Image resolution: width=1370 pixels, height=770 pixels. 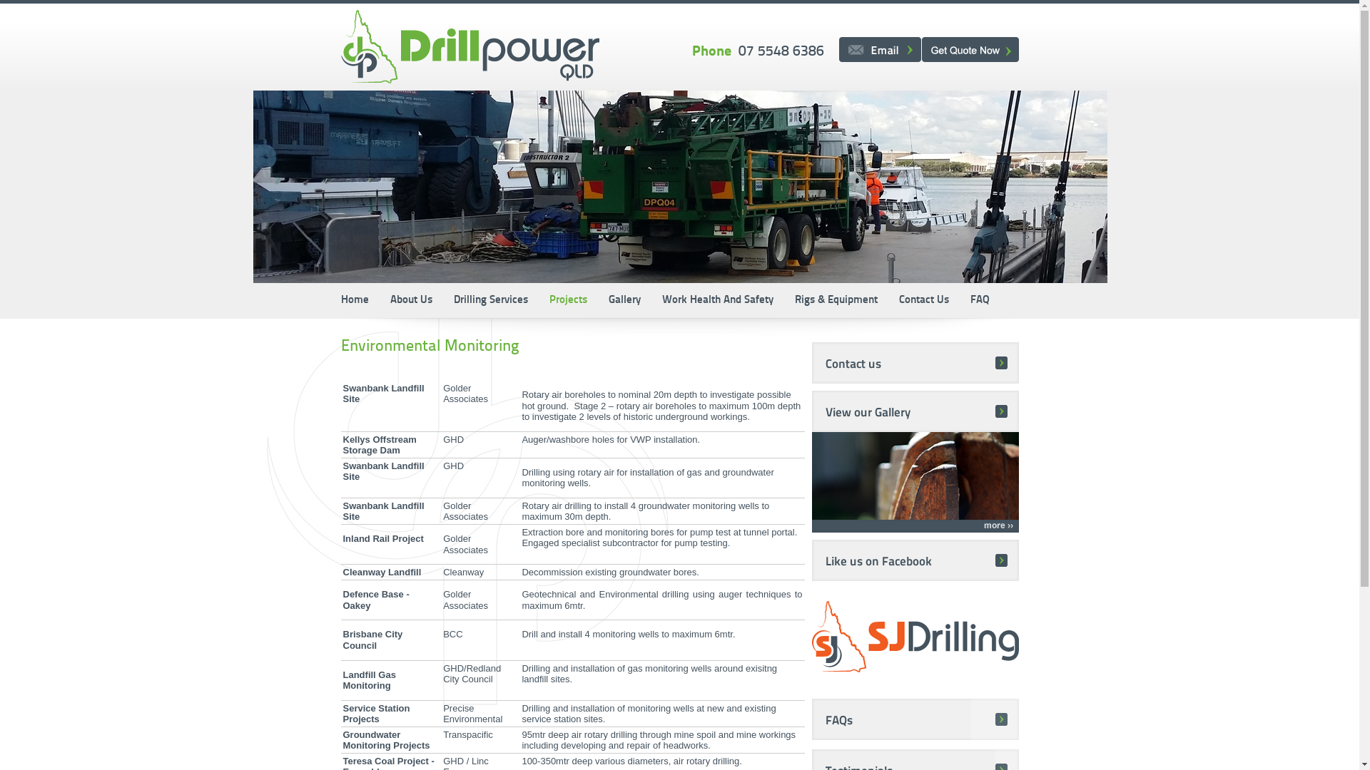 I want to click on FAQ, so click(x=979, y=301).